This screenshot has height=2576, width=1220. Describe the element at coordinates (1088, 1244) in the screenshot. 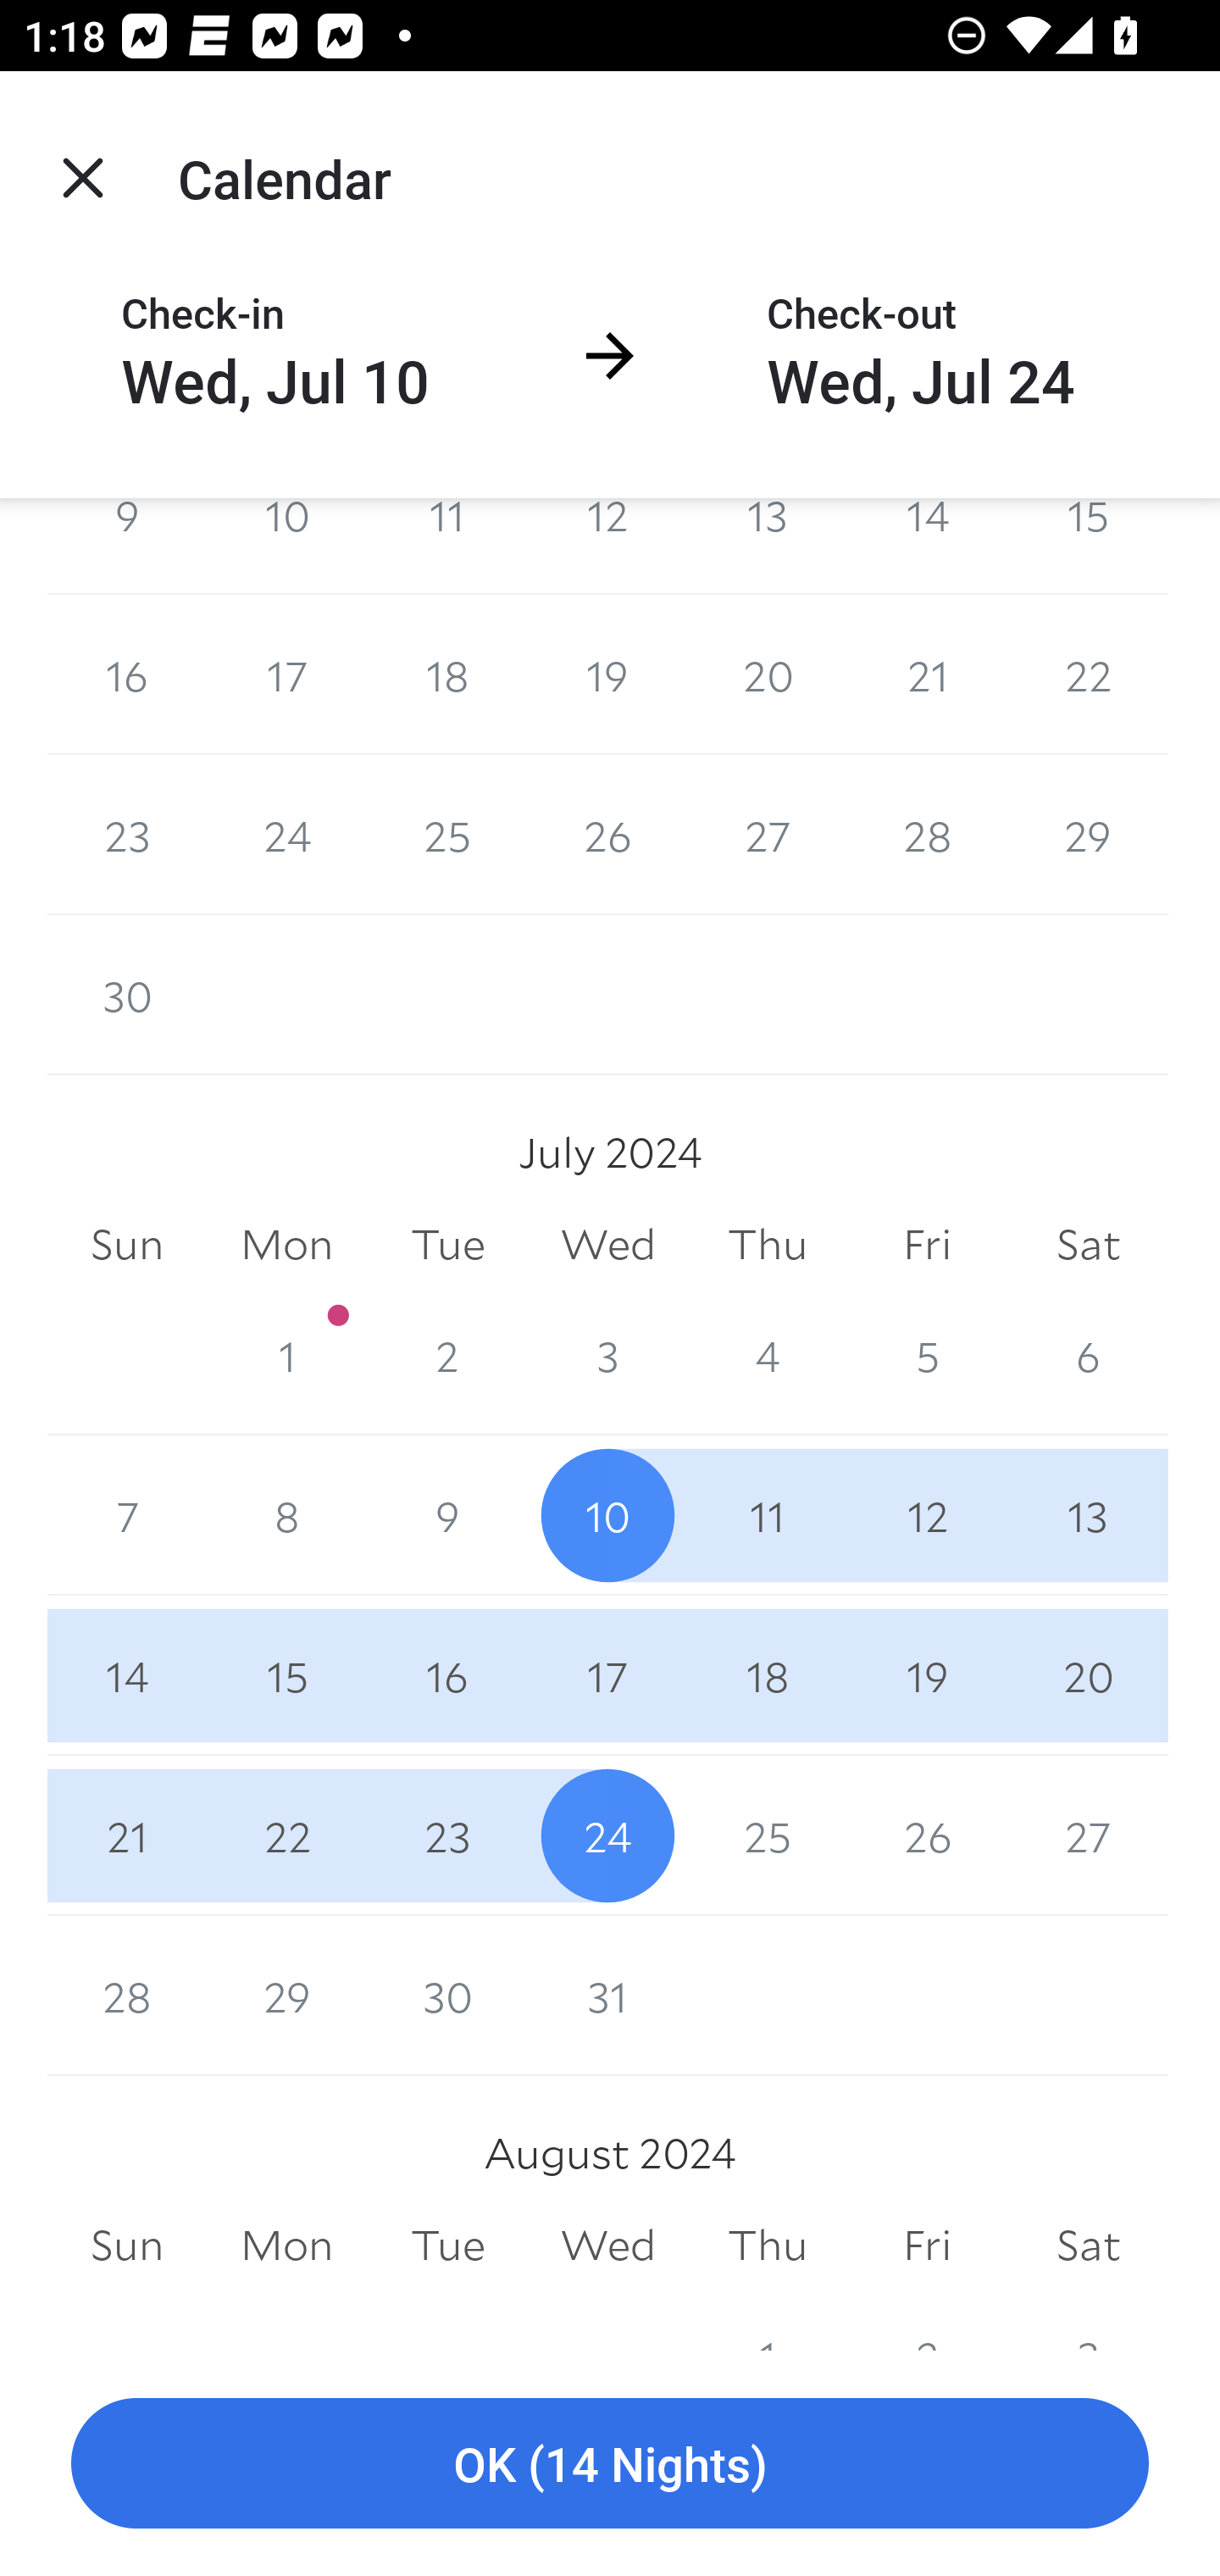

I see `Sat` at that location.